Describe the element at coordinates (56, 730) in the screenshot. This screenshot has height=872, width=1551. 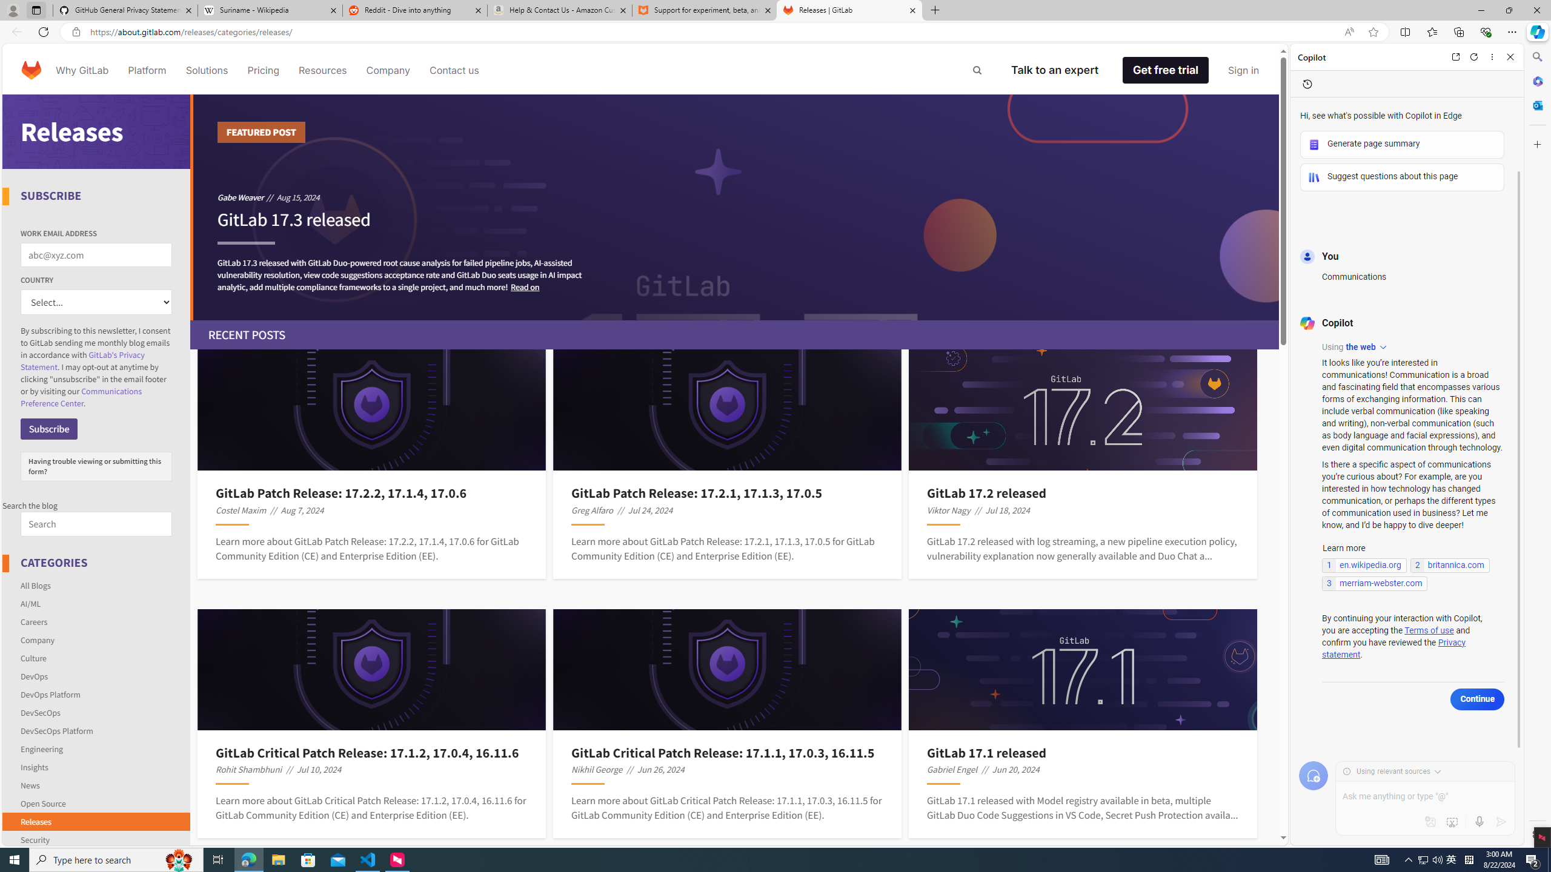
I see `DevSecOps Platform` at that location.